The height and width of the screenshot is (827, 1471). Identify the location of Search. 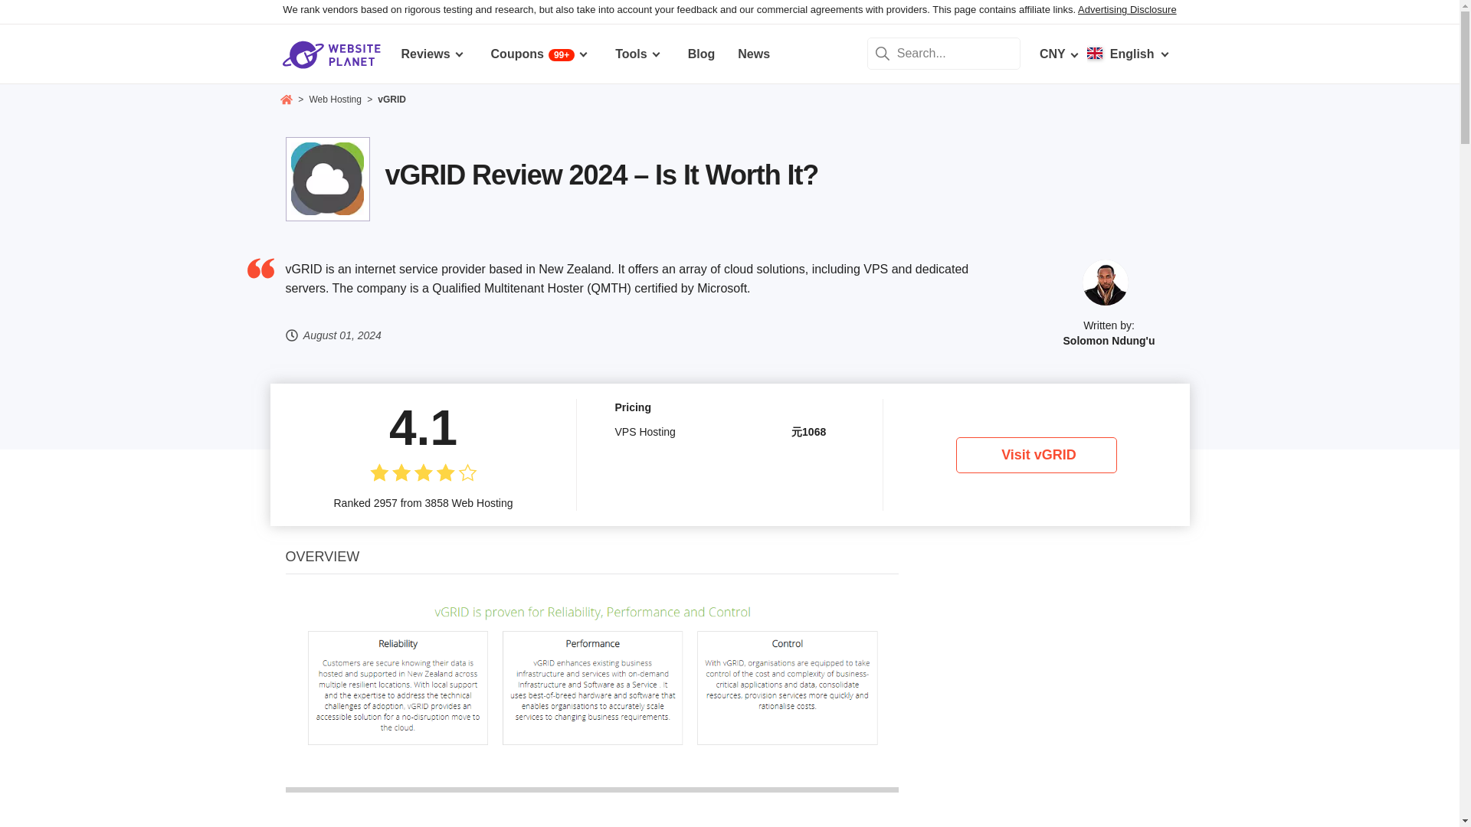
(883, 53).